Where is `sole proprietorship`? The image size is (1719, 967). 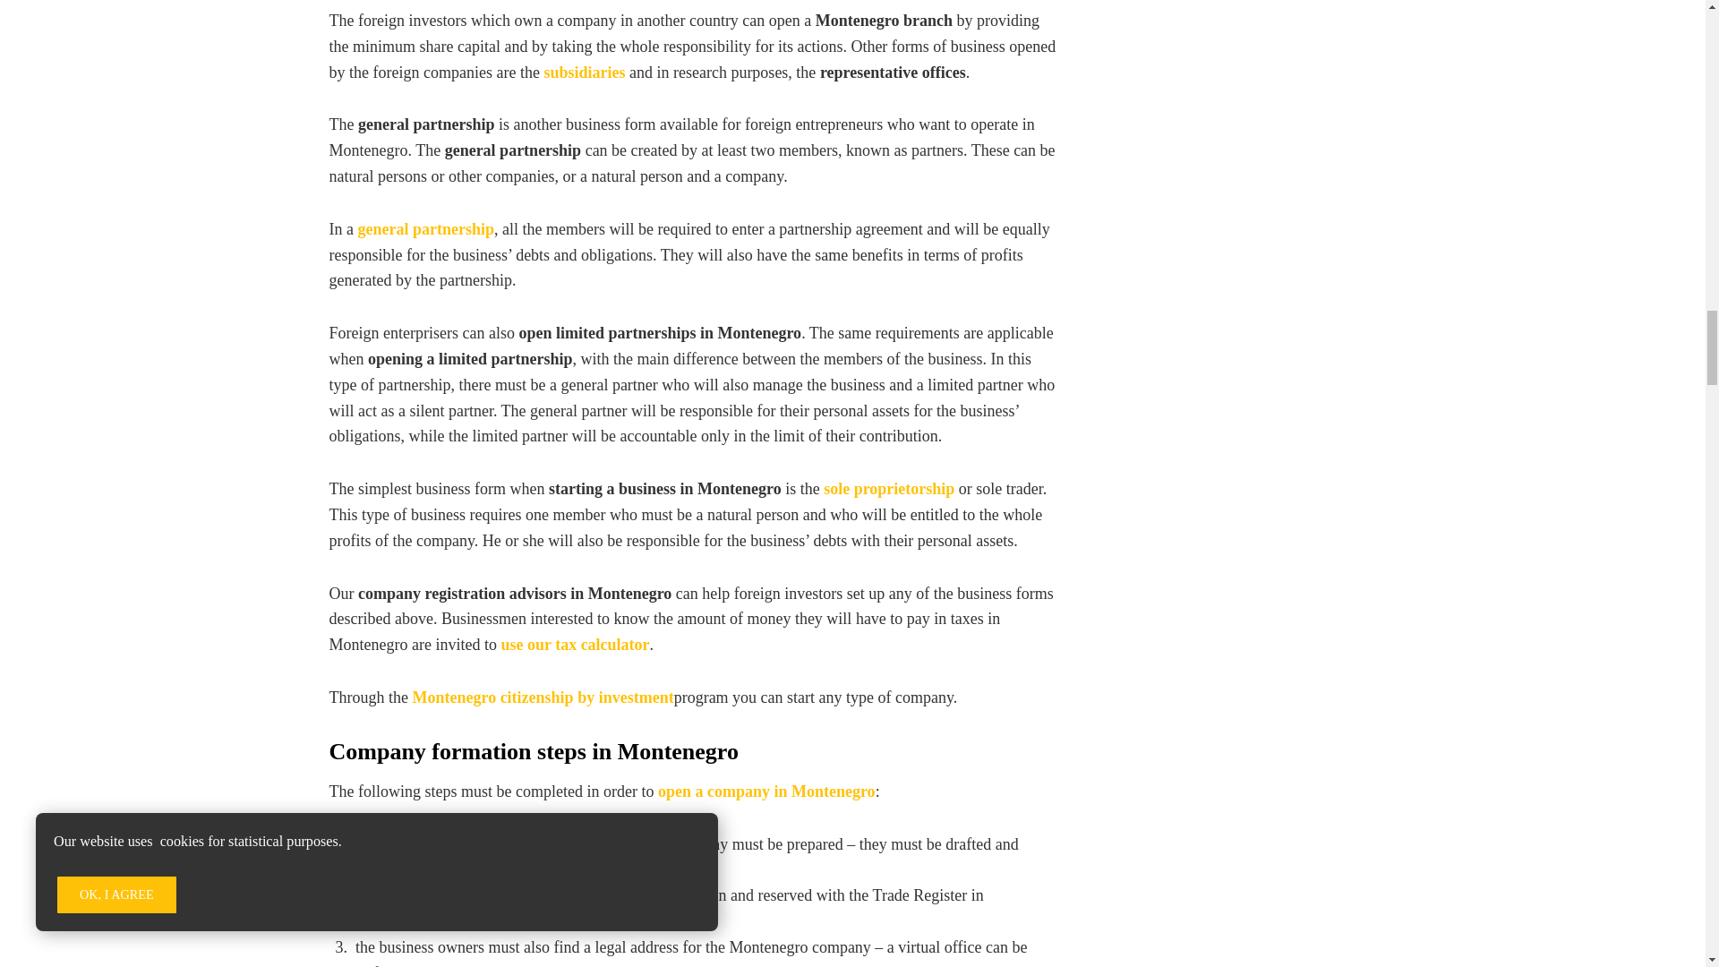 sole proprietorship is located at coordinates (888, 489).